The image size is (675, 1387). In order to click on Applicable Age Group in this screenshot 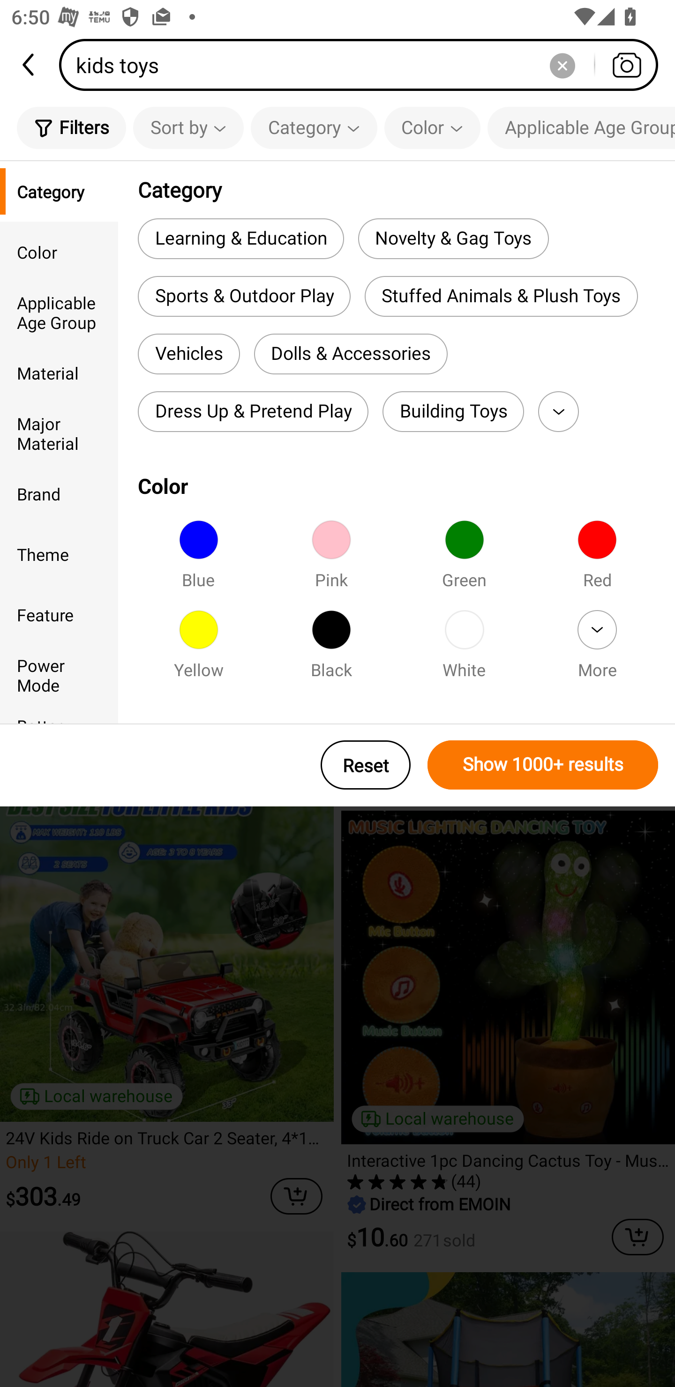, I will do `click(581, 127)`.